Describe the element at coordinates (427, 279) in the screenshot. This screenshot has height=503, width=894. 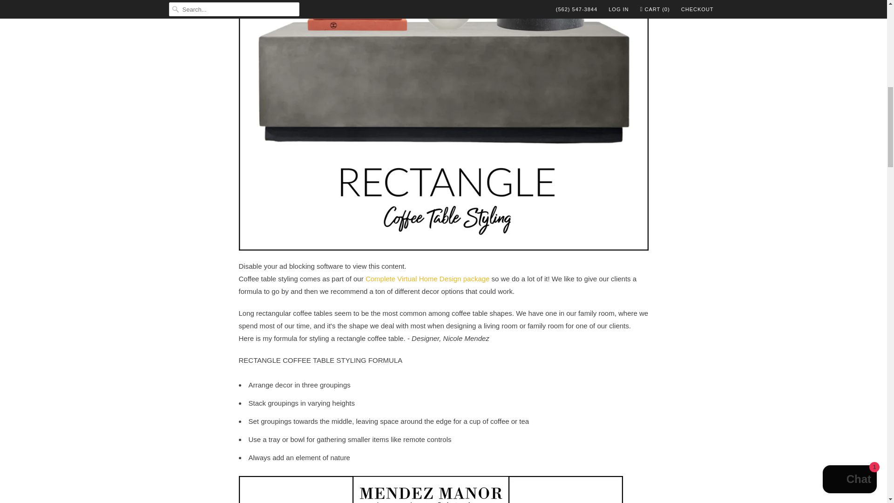
I see `Complete virtual home design package` at that location.